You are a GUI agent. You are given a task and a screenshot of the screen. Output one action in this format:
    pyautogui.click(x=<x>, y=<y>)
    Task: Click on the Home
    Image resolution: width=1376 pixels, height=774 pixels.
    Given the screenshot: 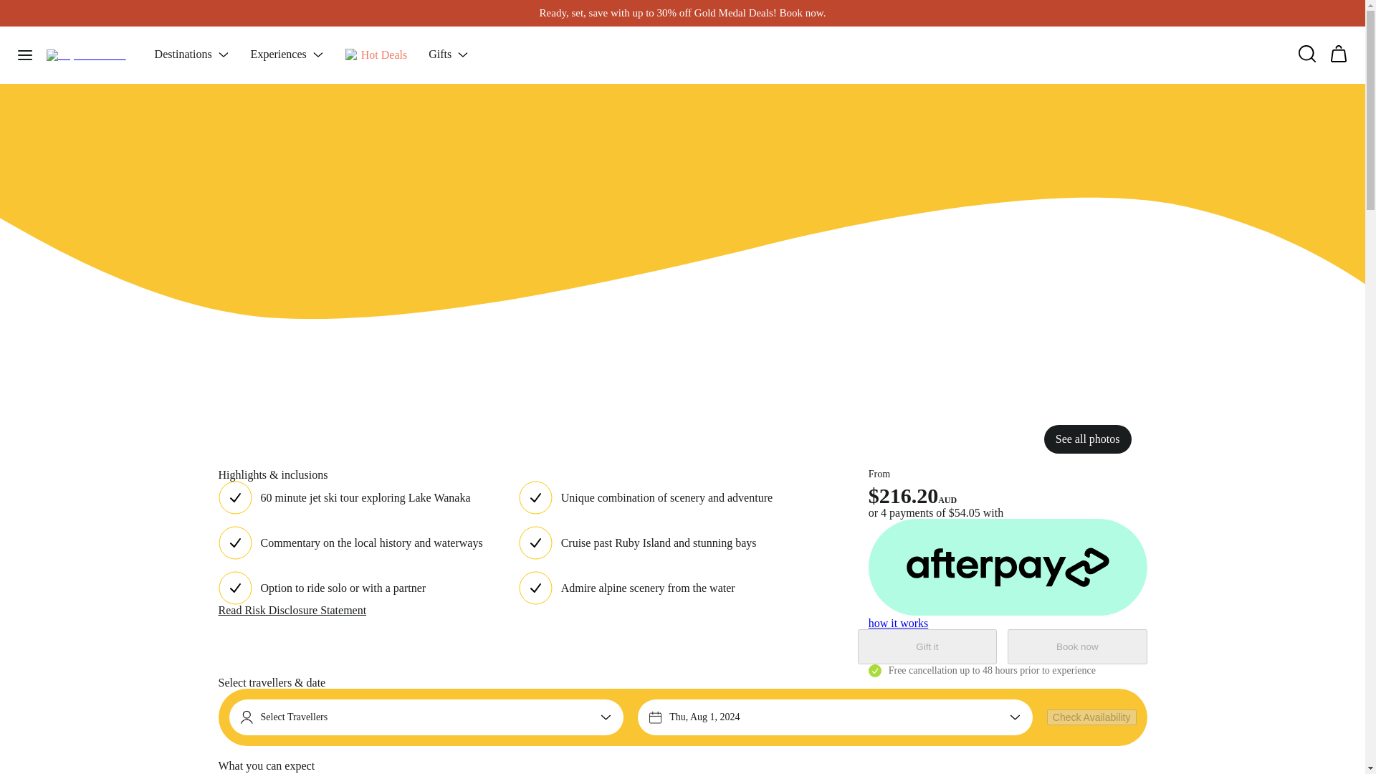 What is the action you would take?
    pyautogui.click(x=228, y=13)
    